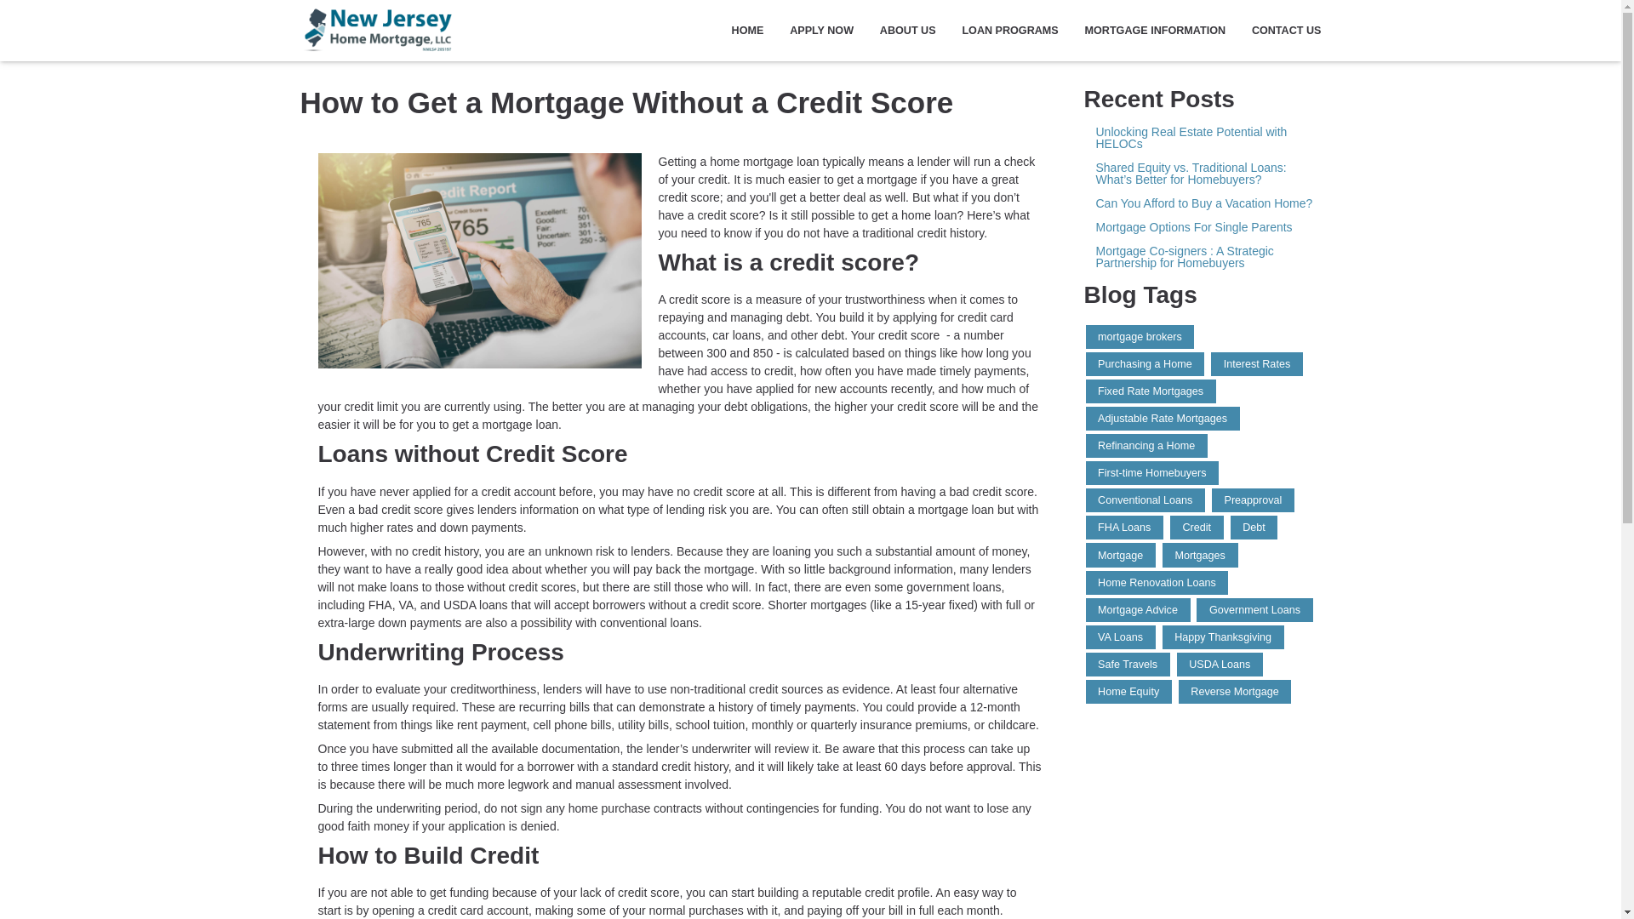  What do you see at coordinates (1256, 363) in the screenshot?
I see `Interest Rates` at bounding box center [1256, 363].